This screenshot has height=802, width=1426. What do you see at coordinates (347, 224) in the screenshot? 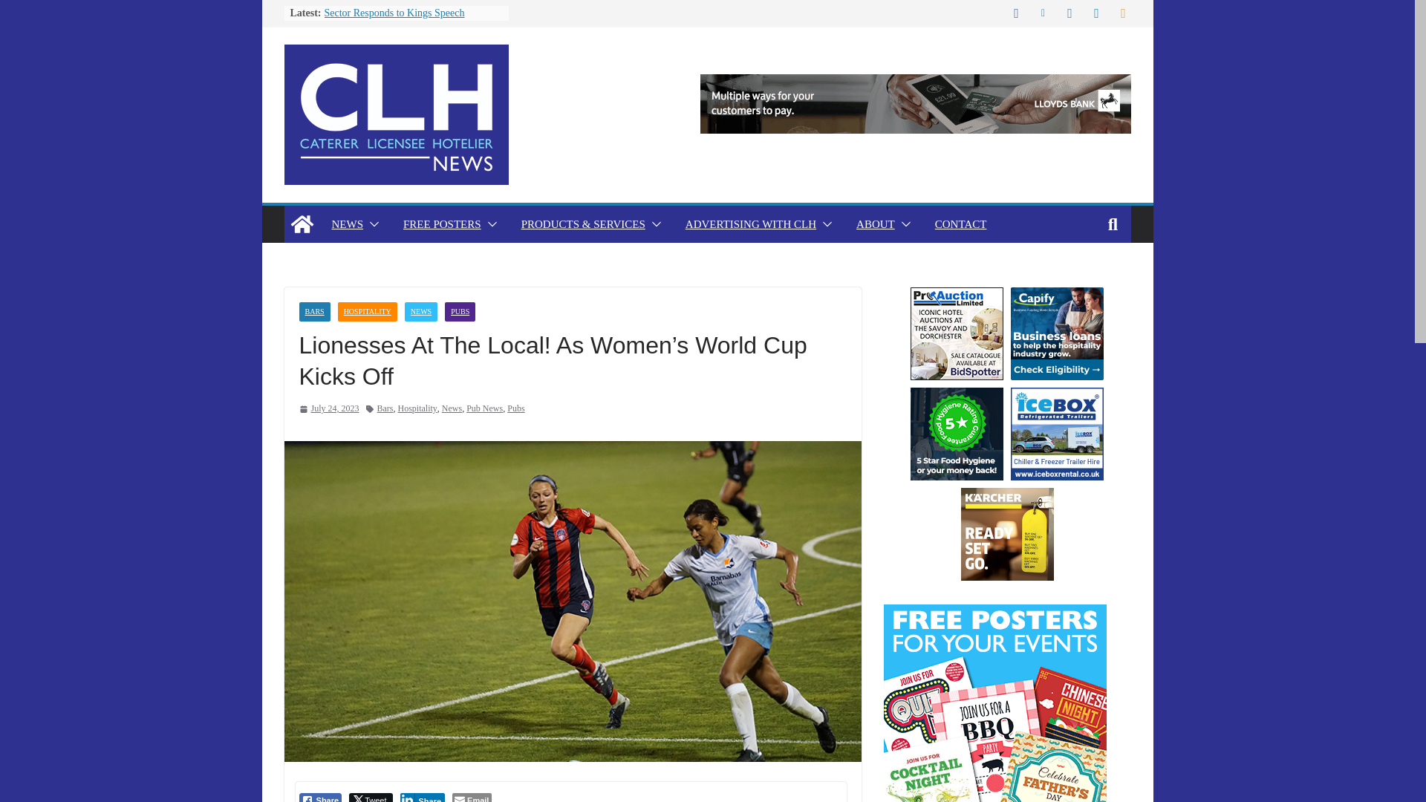
I see `NEWS` at bounding box center [347, 224].